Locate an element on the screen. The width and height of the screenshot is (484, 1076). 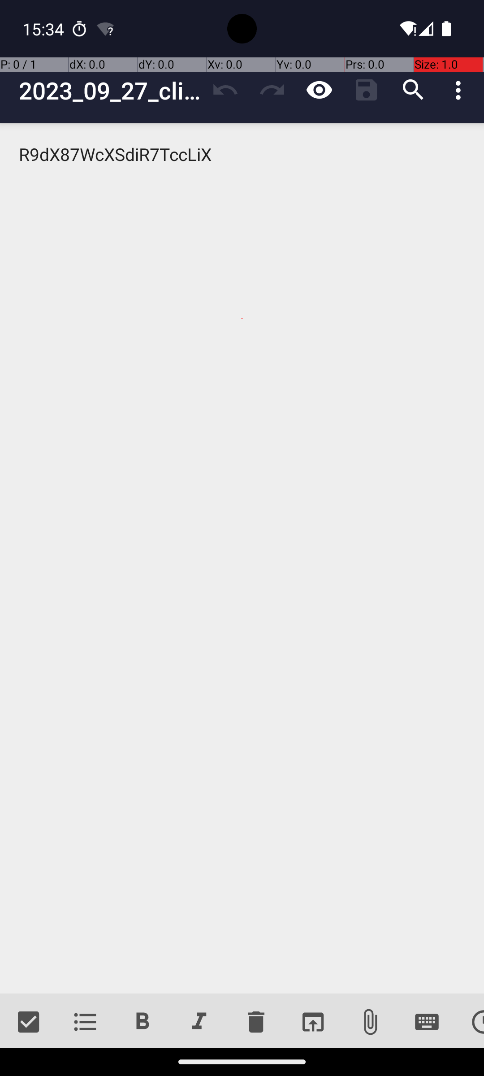
Attach is located at coordinates (370, 1022).